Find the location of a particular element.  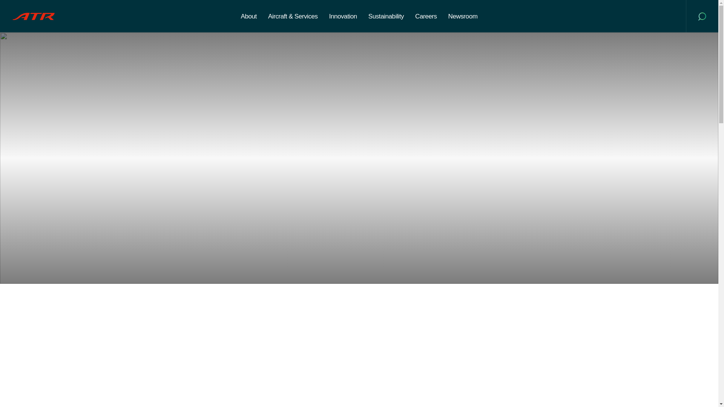

Careers is located at coordinates (426, 16).